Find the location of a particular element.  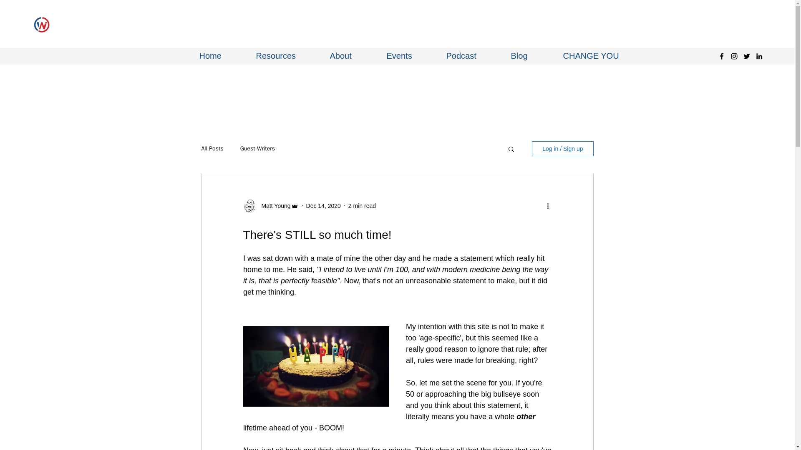

CHANGE YOU is located at coordinates (594, 56).